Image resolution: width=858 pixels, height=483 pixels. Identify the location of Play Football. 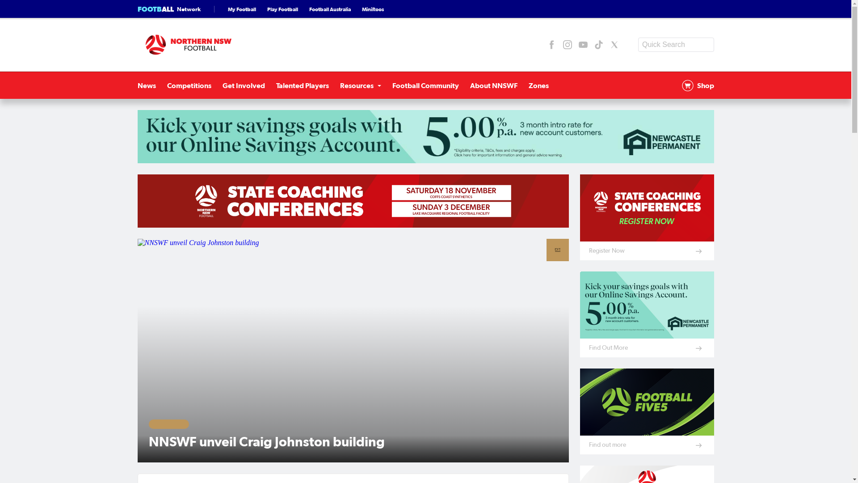
(282, 9).